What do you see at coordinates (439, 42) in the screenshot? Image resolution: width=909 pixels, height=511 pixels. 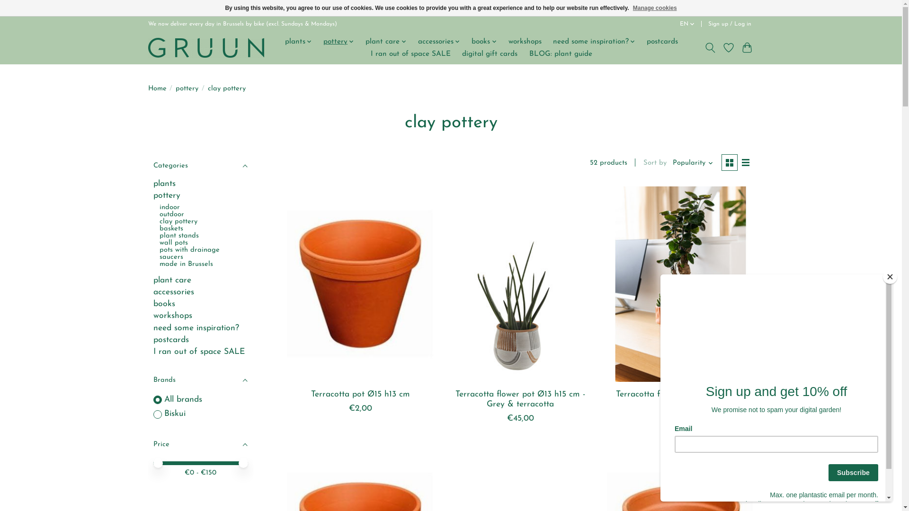 I see `accessories` at bounding box center [439, 42].